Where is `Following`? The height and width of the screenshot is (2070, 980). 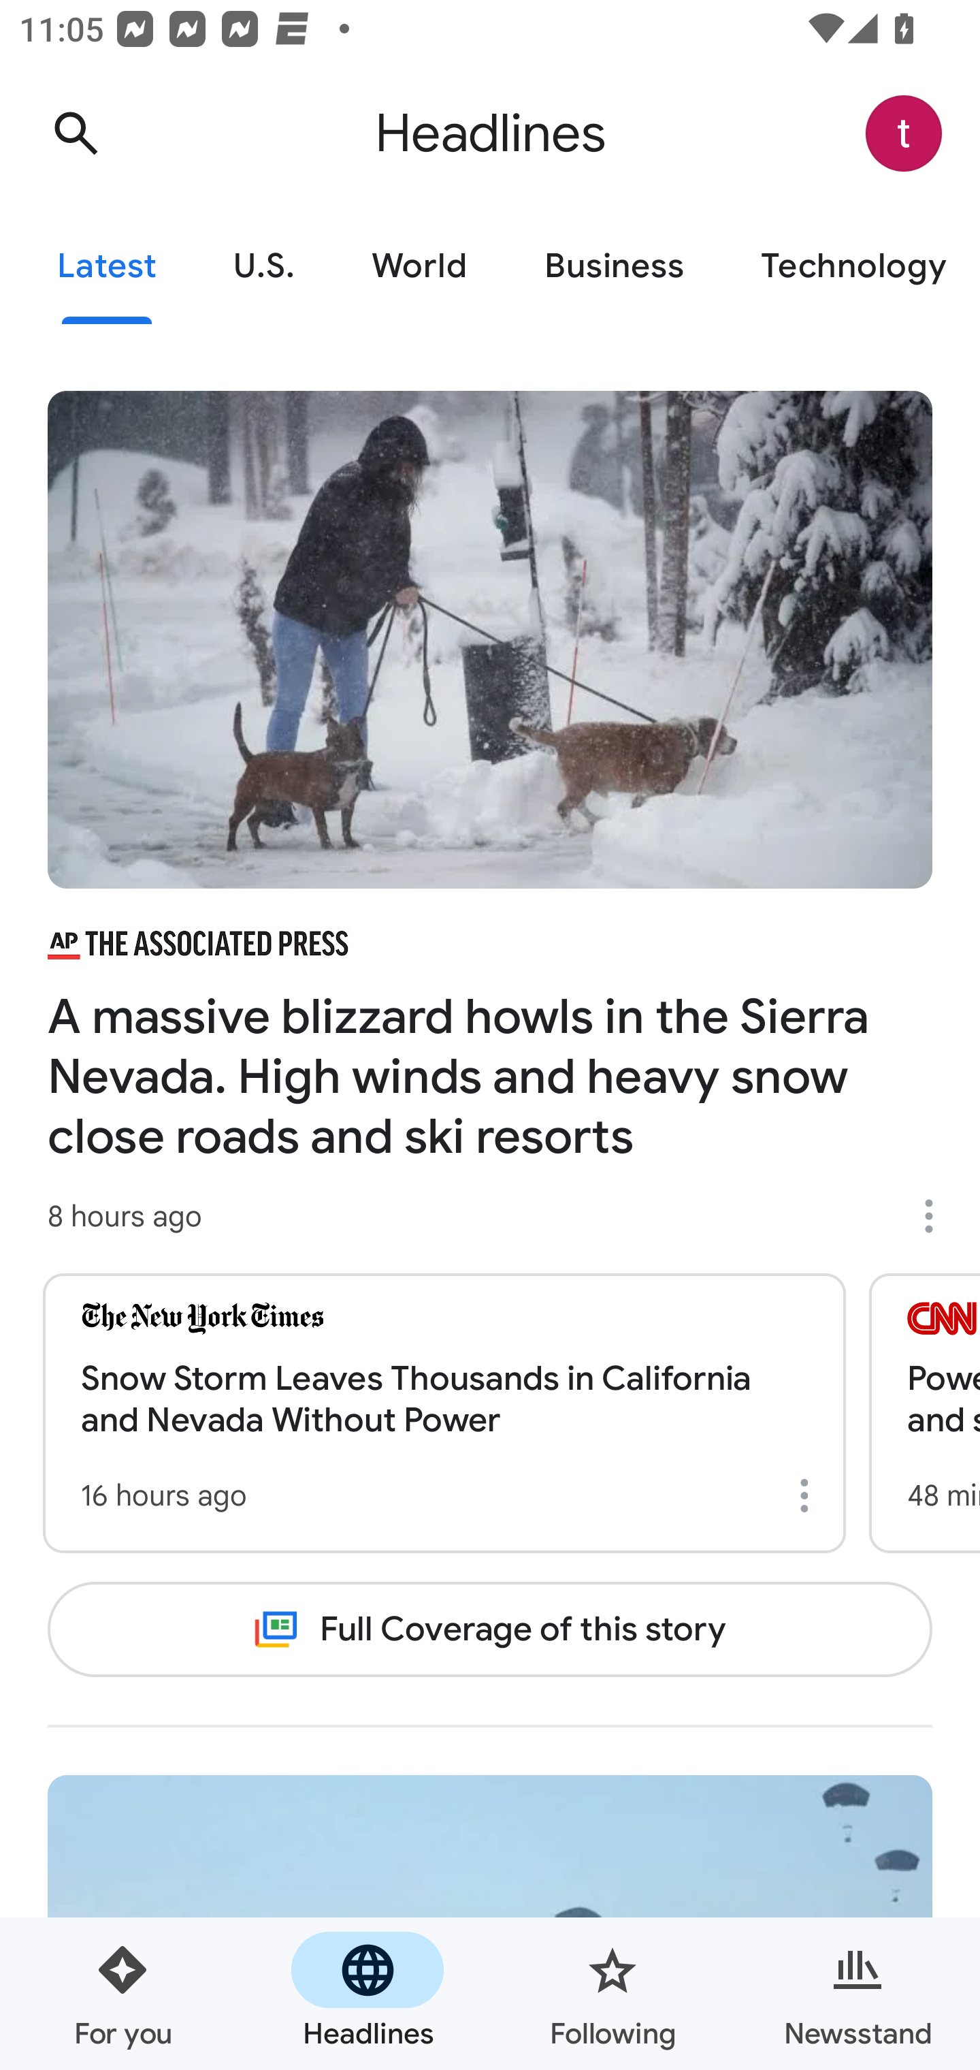 Following is located at coordinates (612, 1994).